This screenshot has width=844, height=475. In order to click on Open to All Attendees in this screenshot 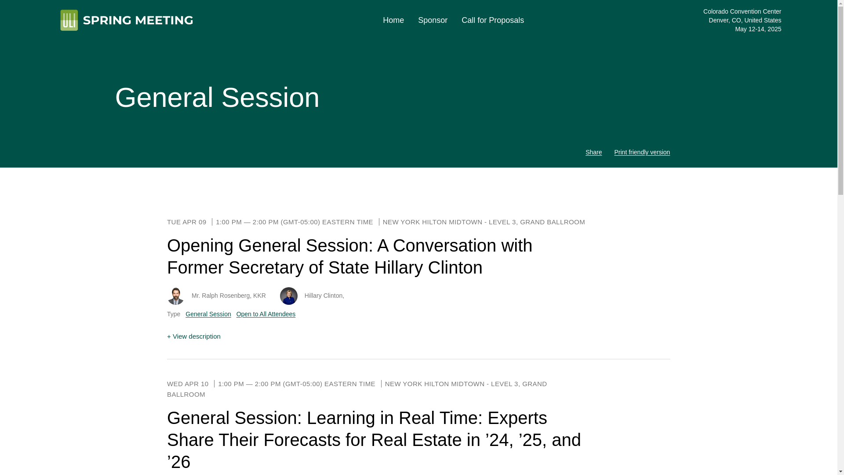, I will do `click(266, 314)`.